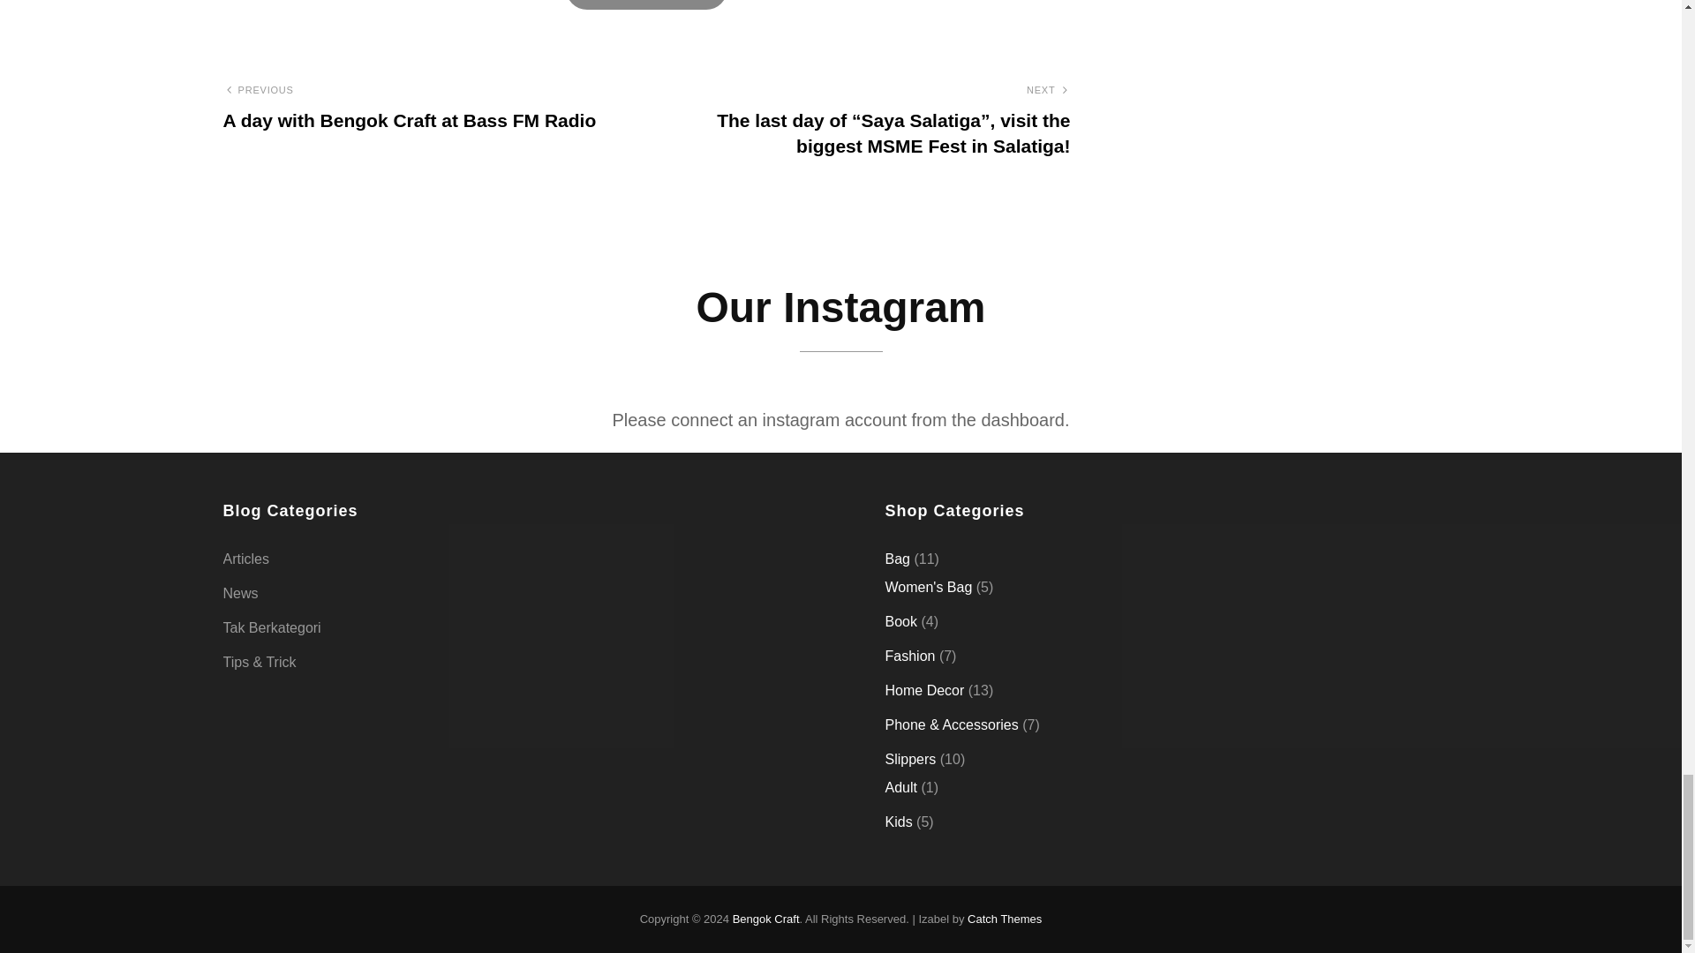 Image resolution: width=1695 pixels, height=953 pixels. I want to click on Book, so click(900, 621).